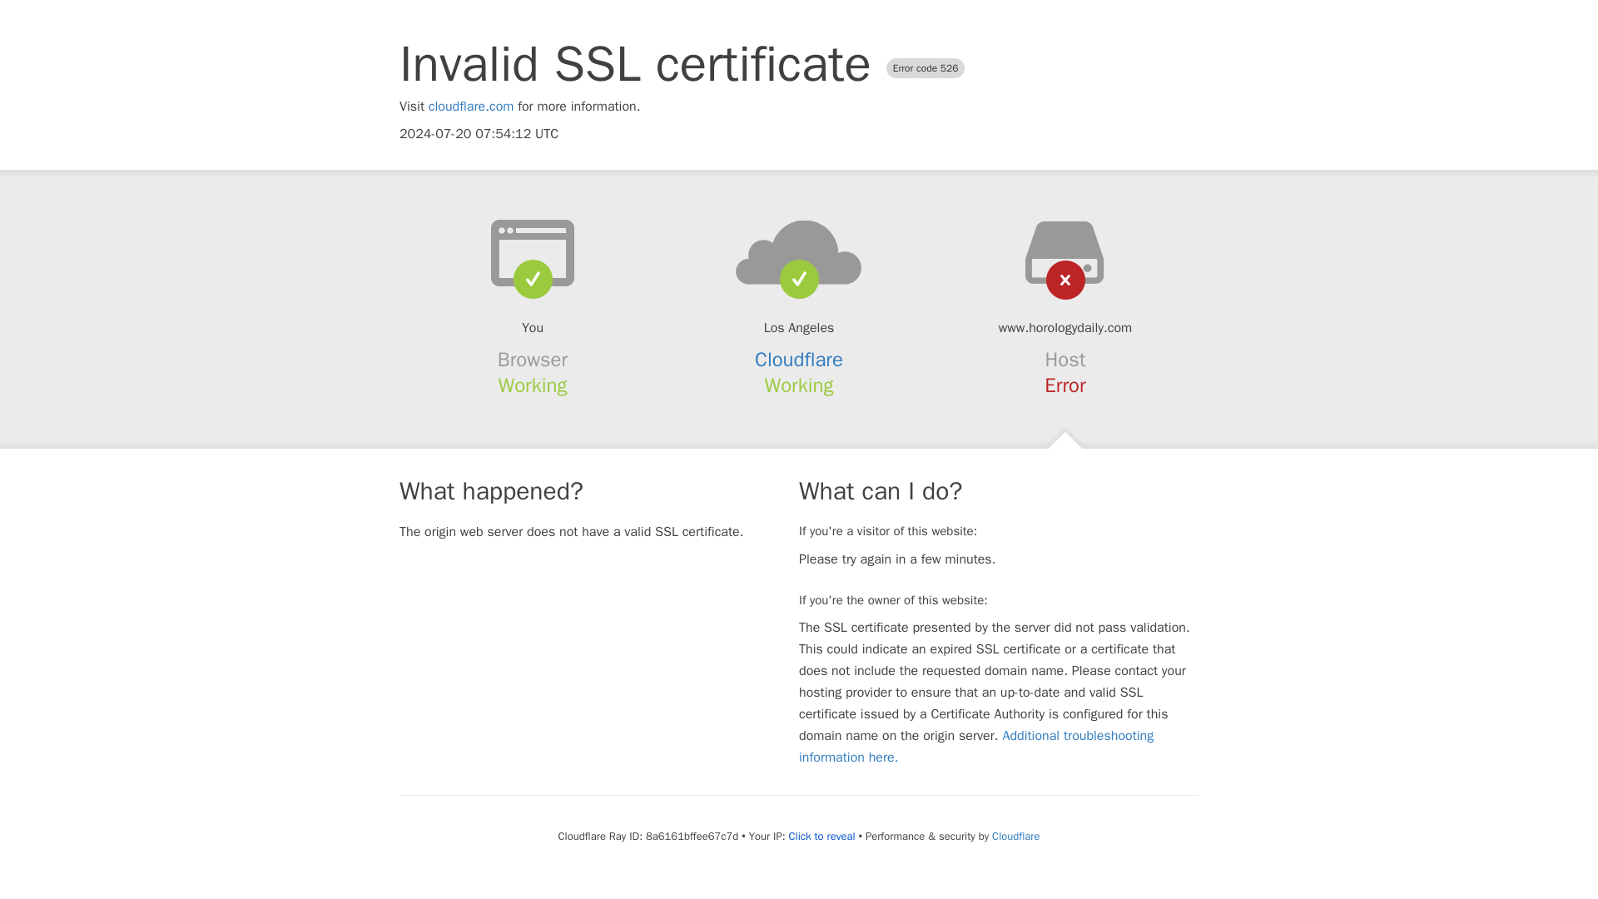 This screenshot has width=1598, height=899. What do you see at coordinates (1015, 836) in the screenshot?
I see `Cloudflare` at bounding box center [1015, 836].